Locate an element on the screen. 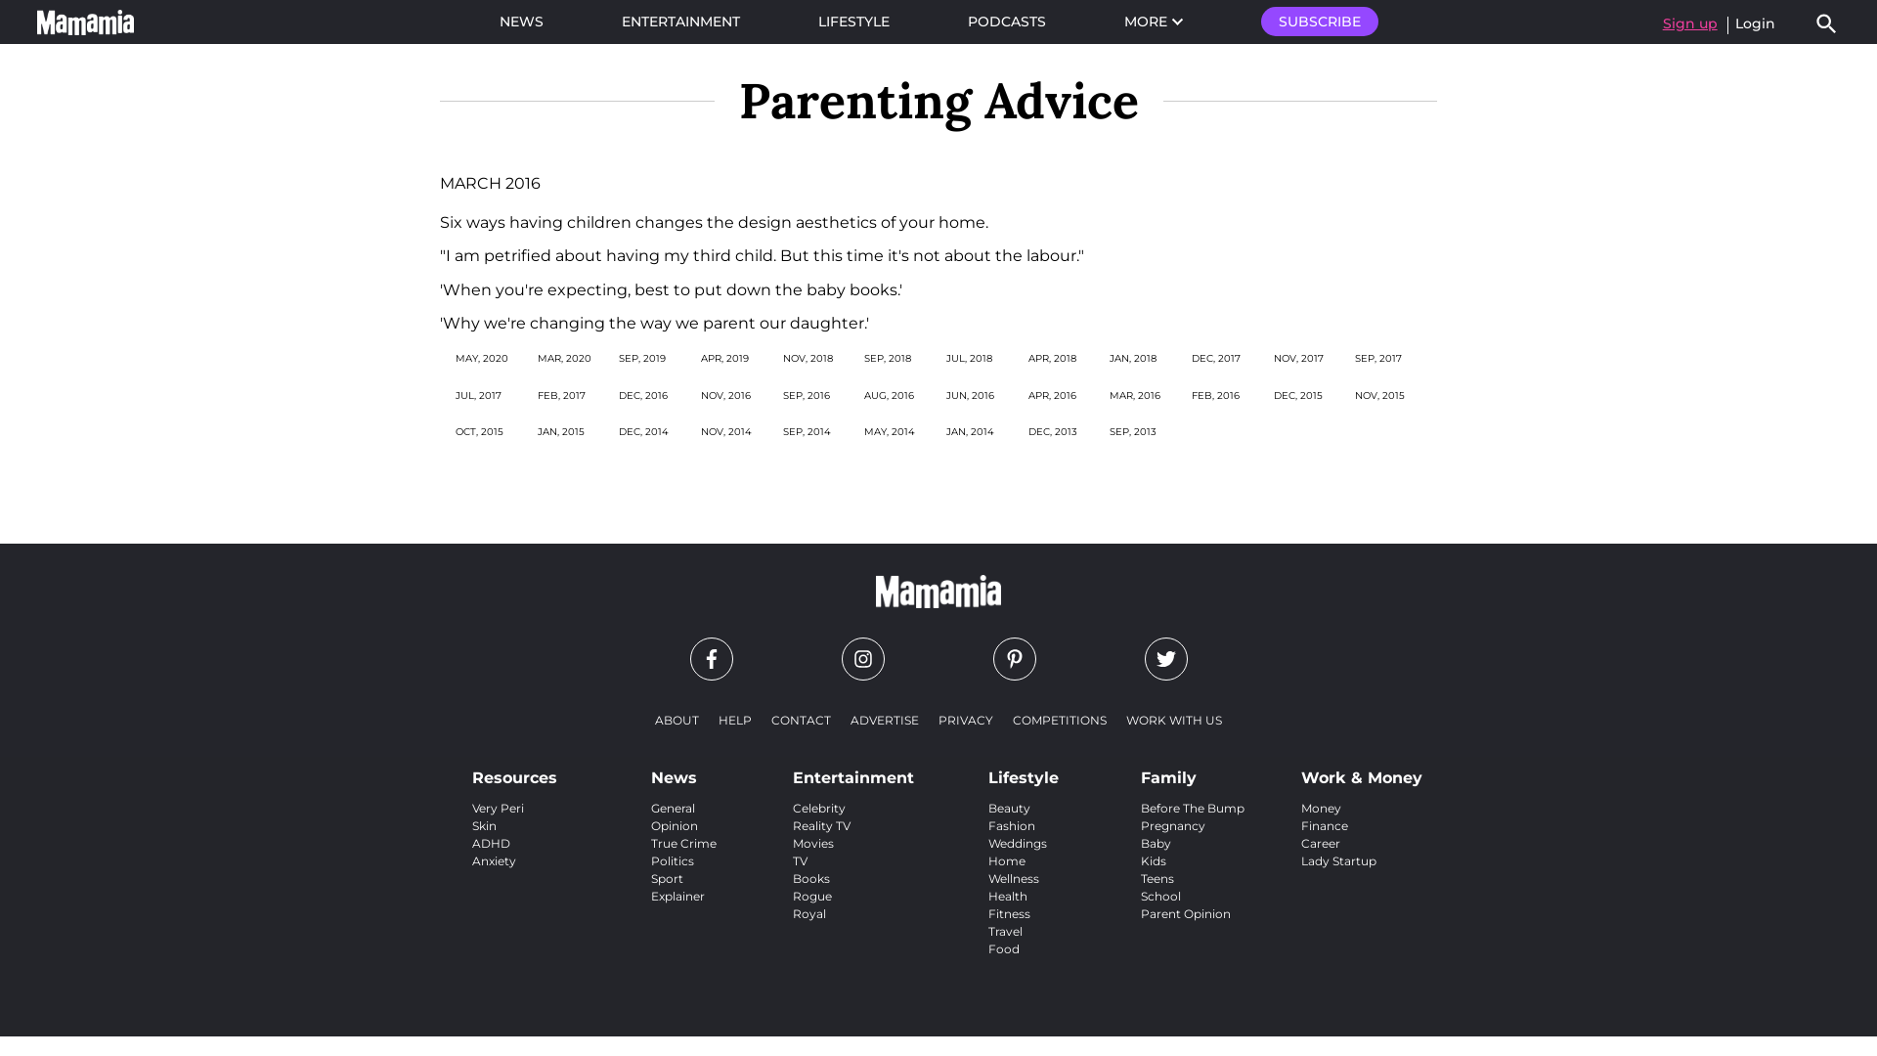 This screenshot has height=1056, width=1877. Money is located at coordinates (1322, 808).